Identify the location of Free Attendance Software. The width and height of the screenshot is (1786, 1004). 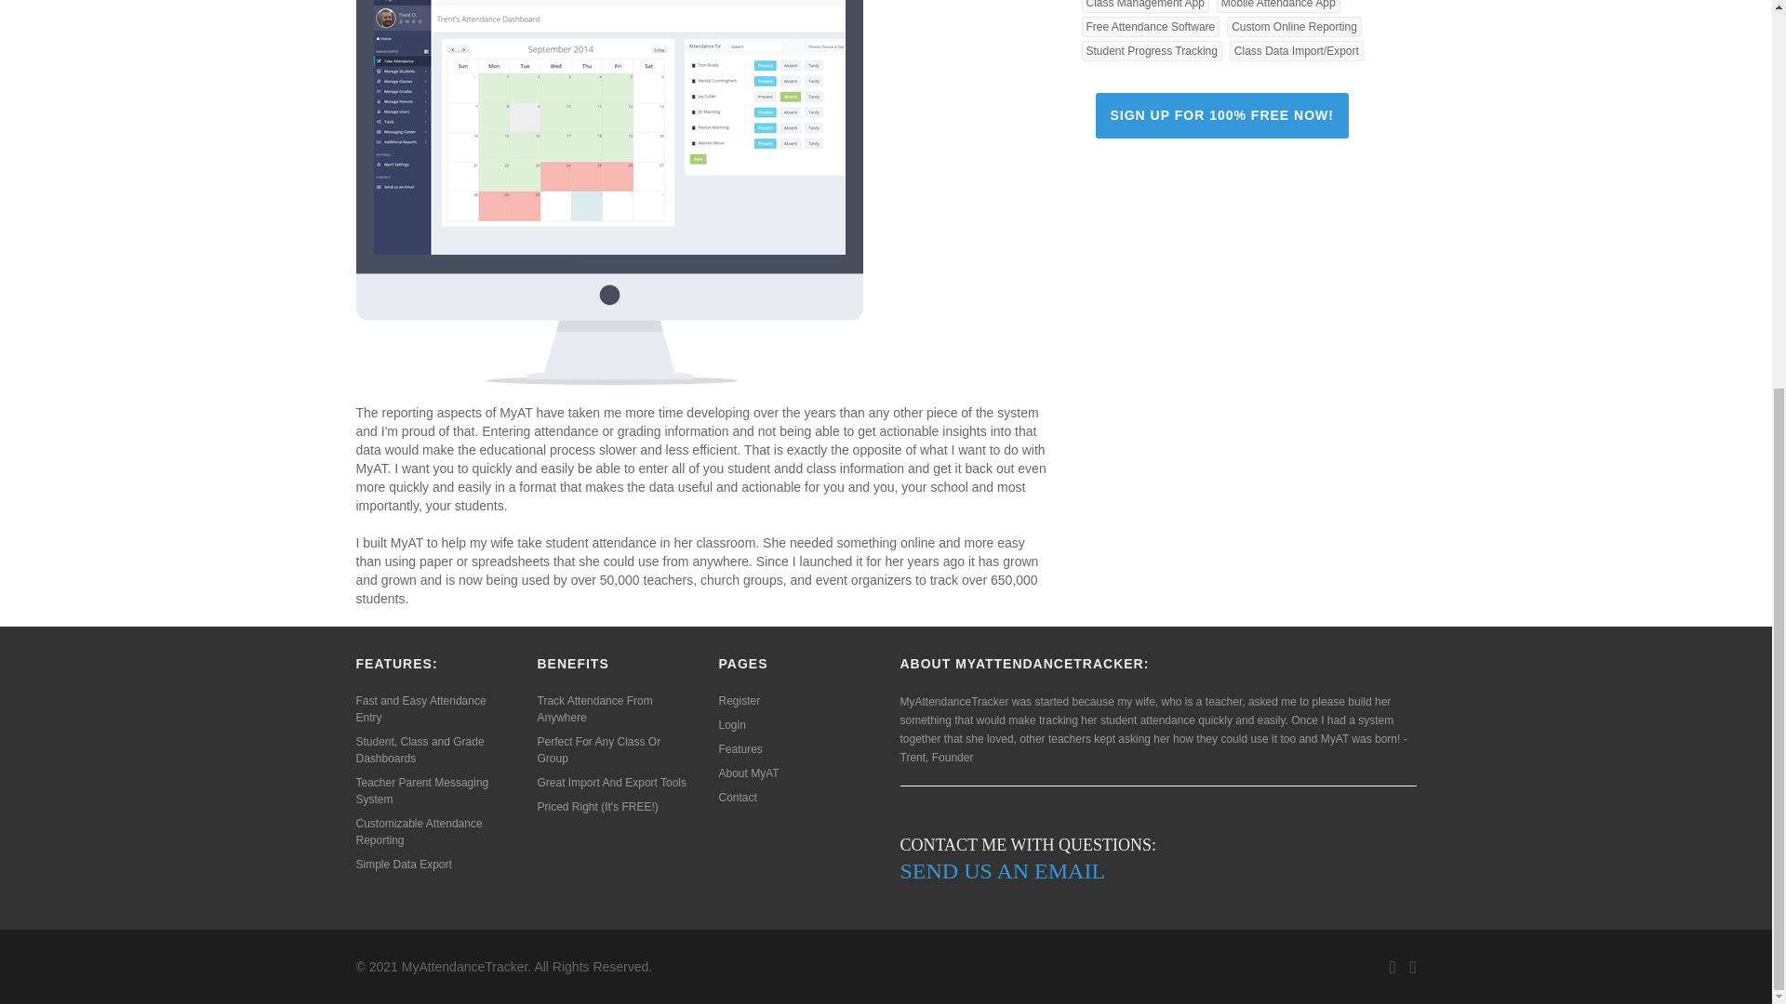
(1150, 26).